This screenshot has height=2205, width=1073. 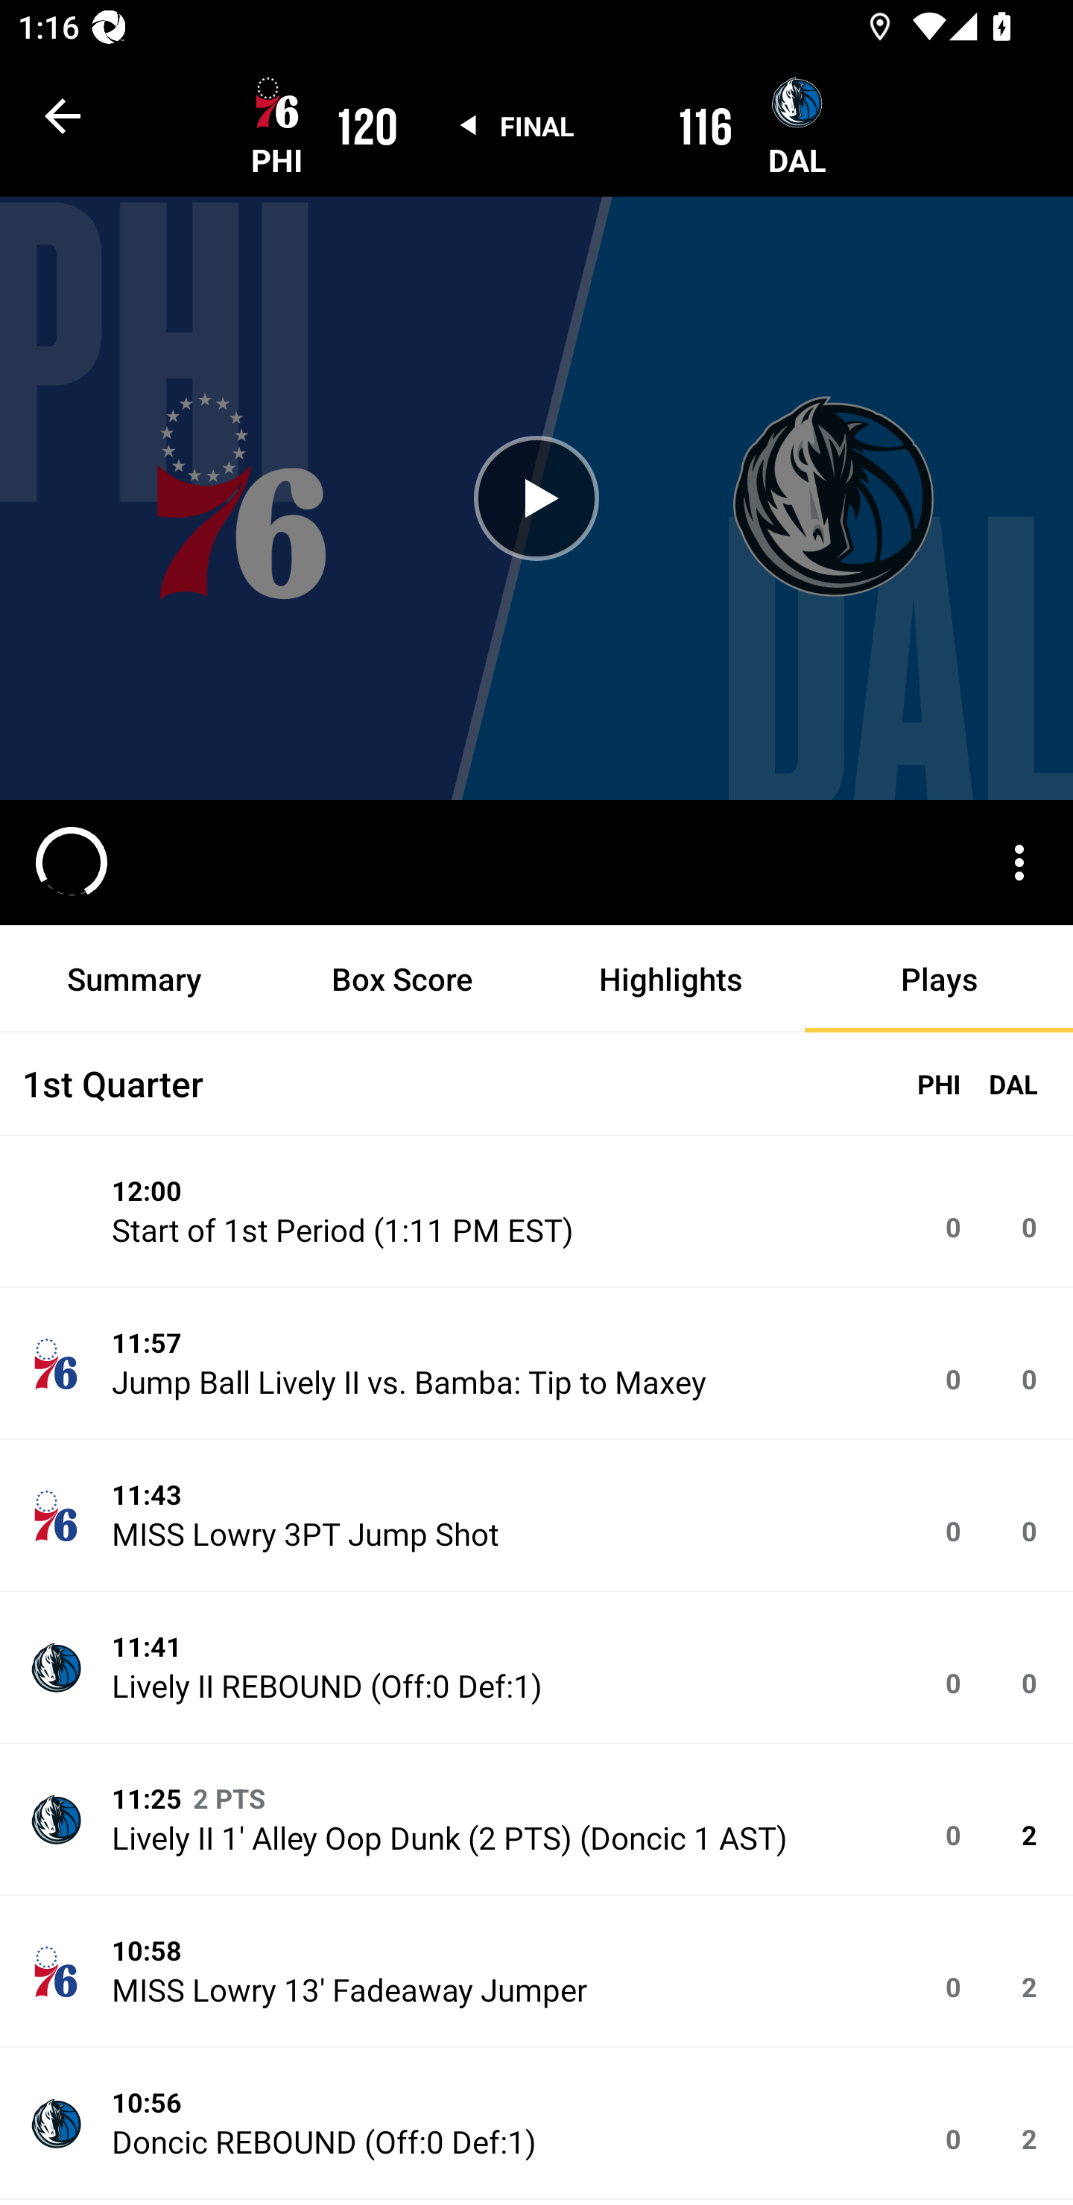 I want to click on More options, so click(x=1019, y=863).